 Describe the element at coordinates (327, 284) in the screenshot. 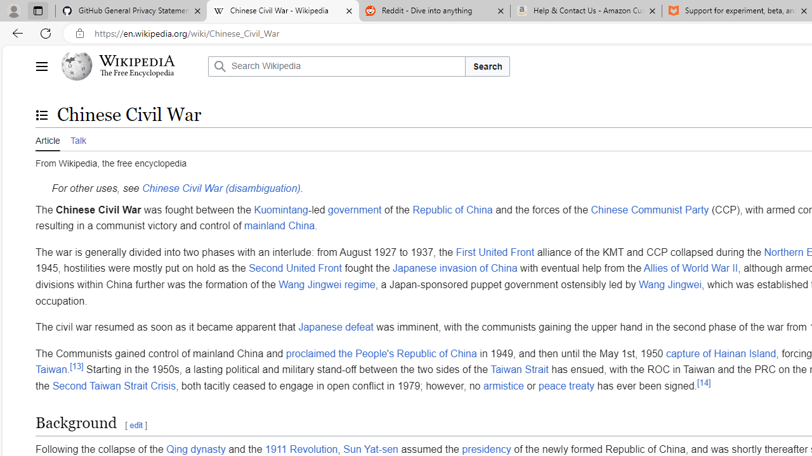

I see `Wang Jingwei regime` at that location.